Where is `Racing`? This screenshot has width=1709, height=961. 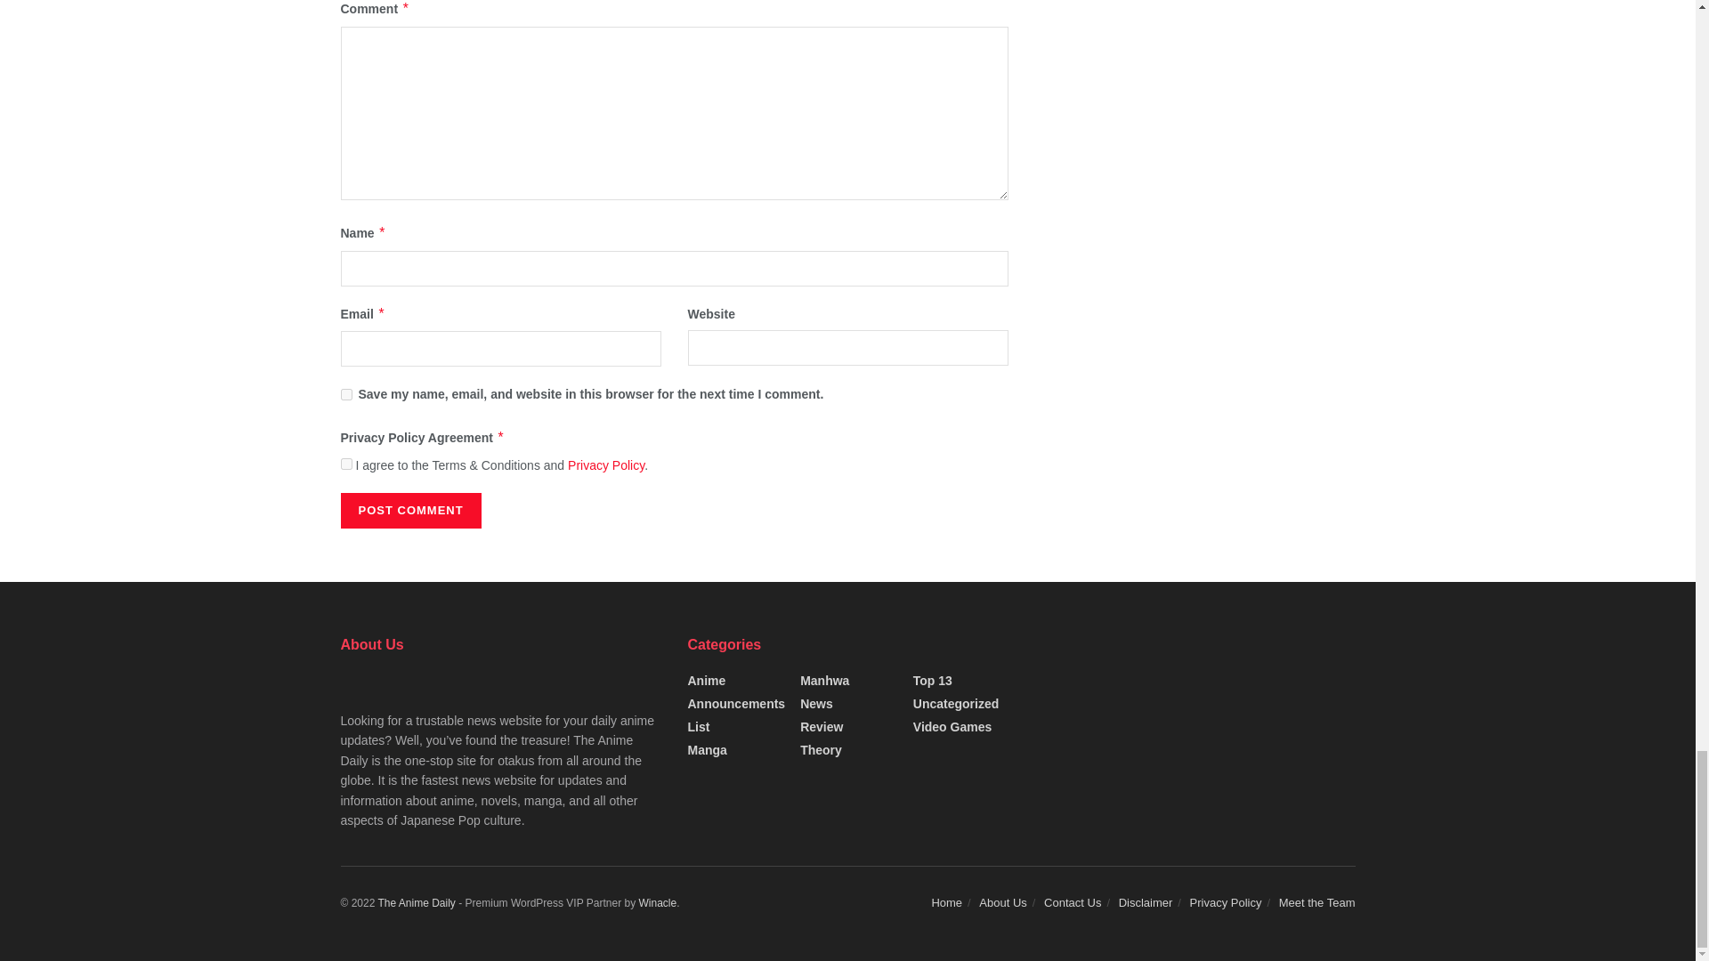 Racing is located at coordinates (99, 888).